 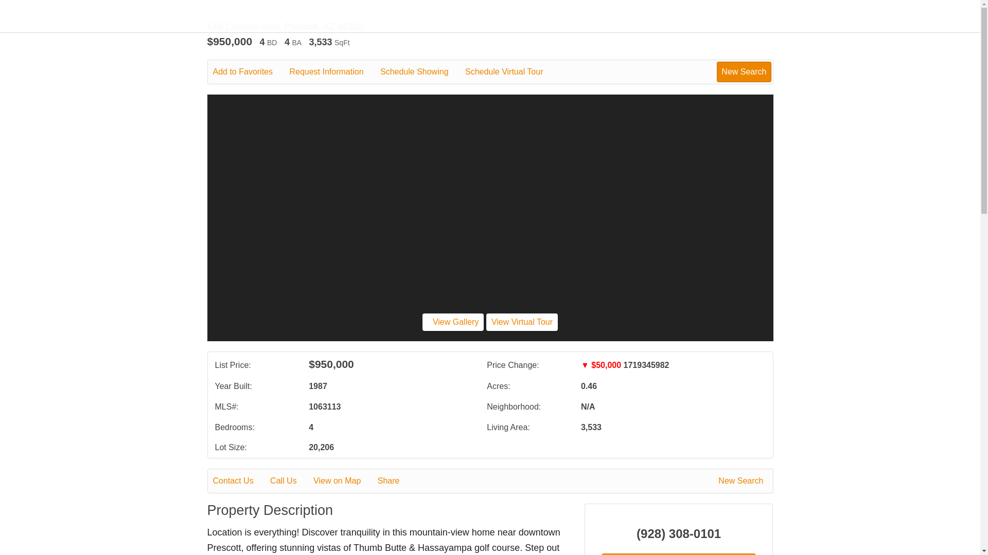 I want to click on Schedule Showing, so click(x=422, y=72).